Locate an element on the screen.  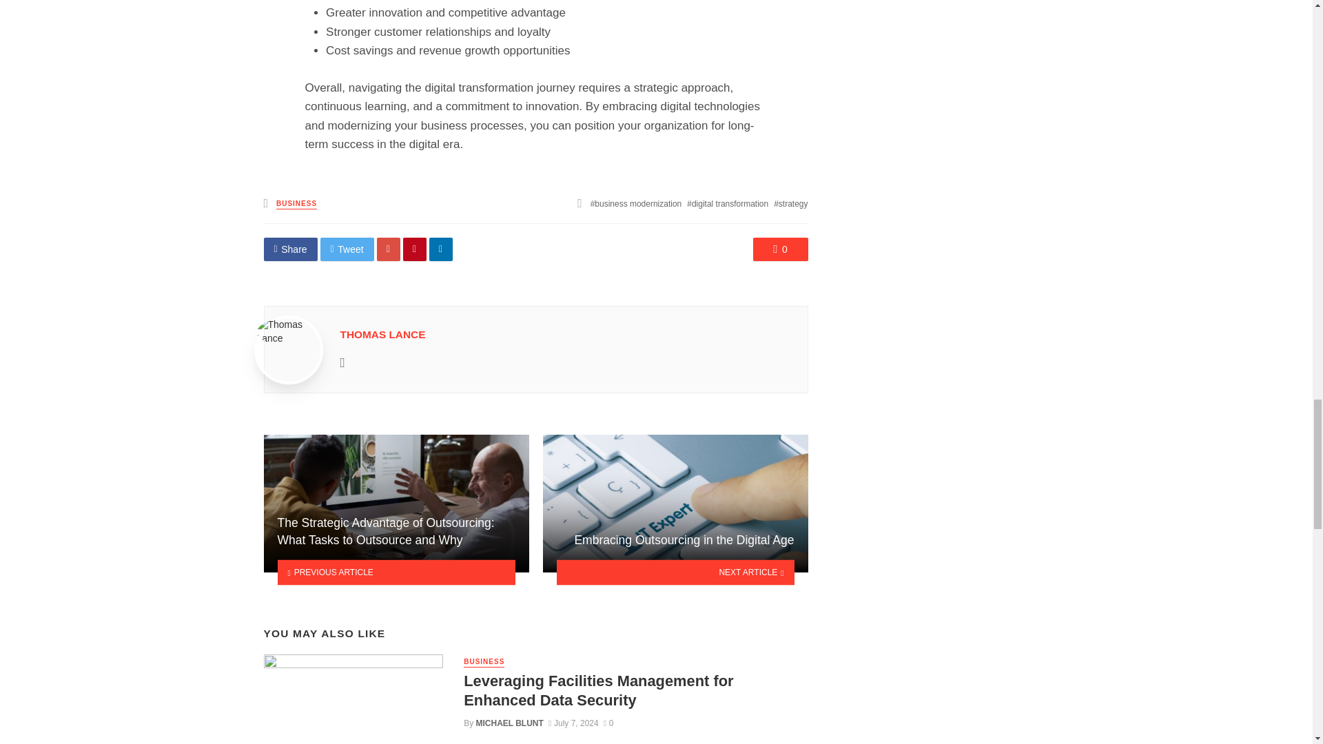
0 is located at coordinates (608, 723).